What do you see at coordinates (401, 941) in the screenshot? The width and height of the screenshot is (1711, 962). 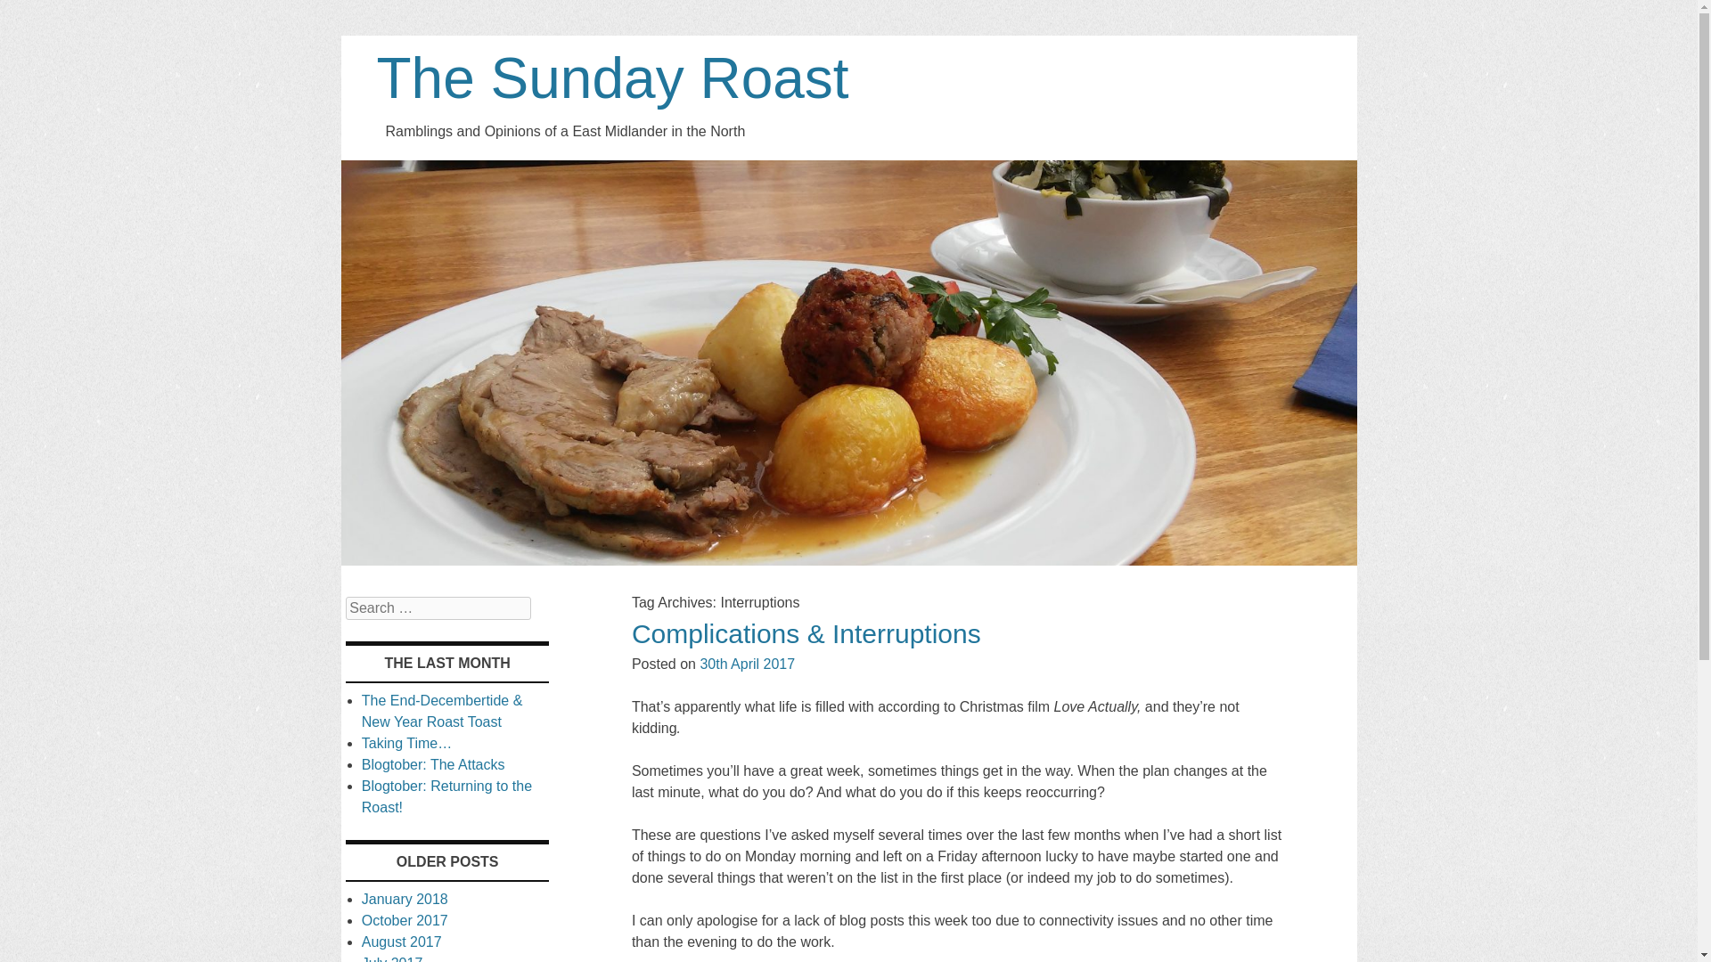 I see `August 2017` at bounding box center [401, 941].